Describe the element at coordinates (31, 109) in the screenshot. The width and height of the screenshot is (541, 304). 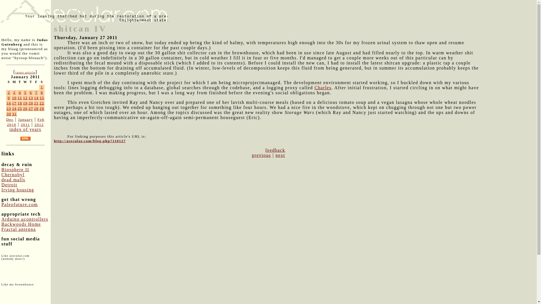
I see `27` at that location.